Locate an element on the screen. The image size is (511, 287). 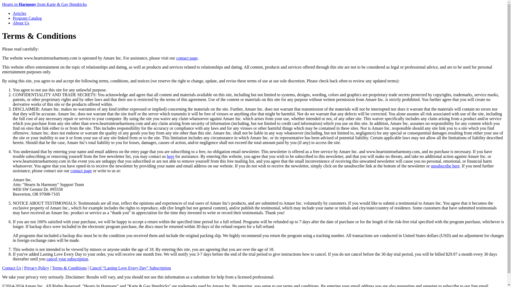
cancel your subscription is located at coordinates (67, 259).